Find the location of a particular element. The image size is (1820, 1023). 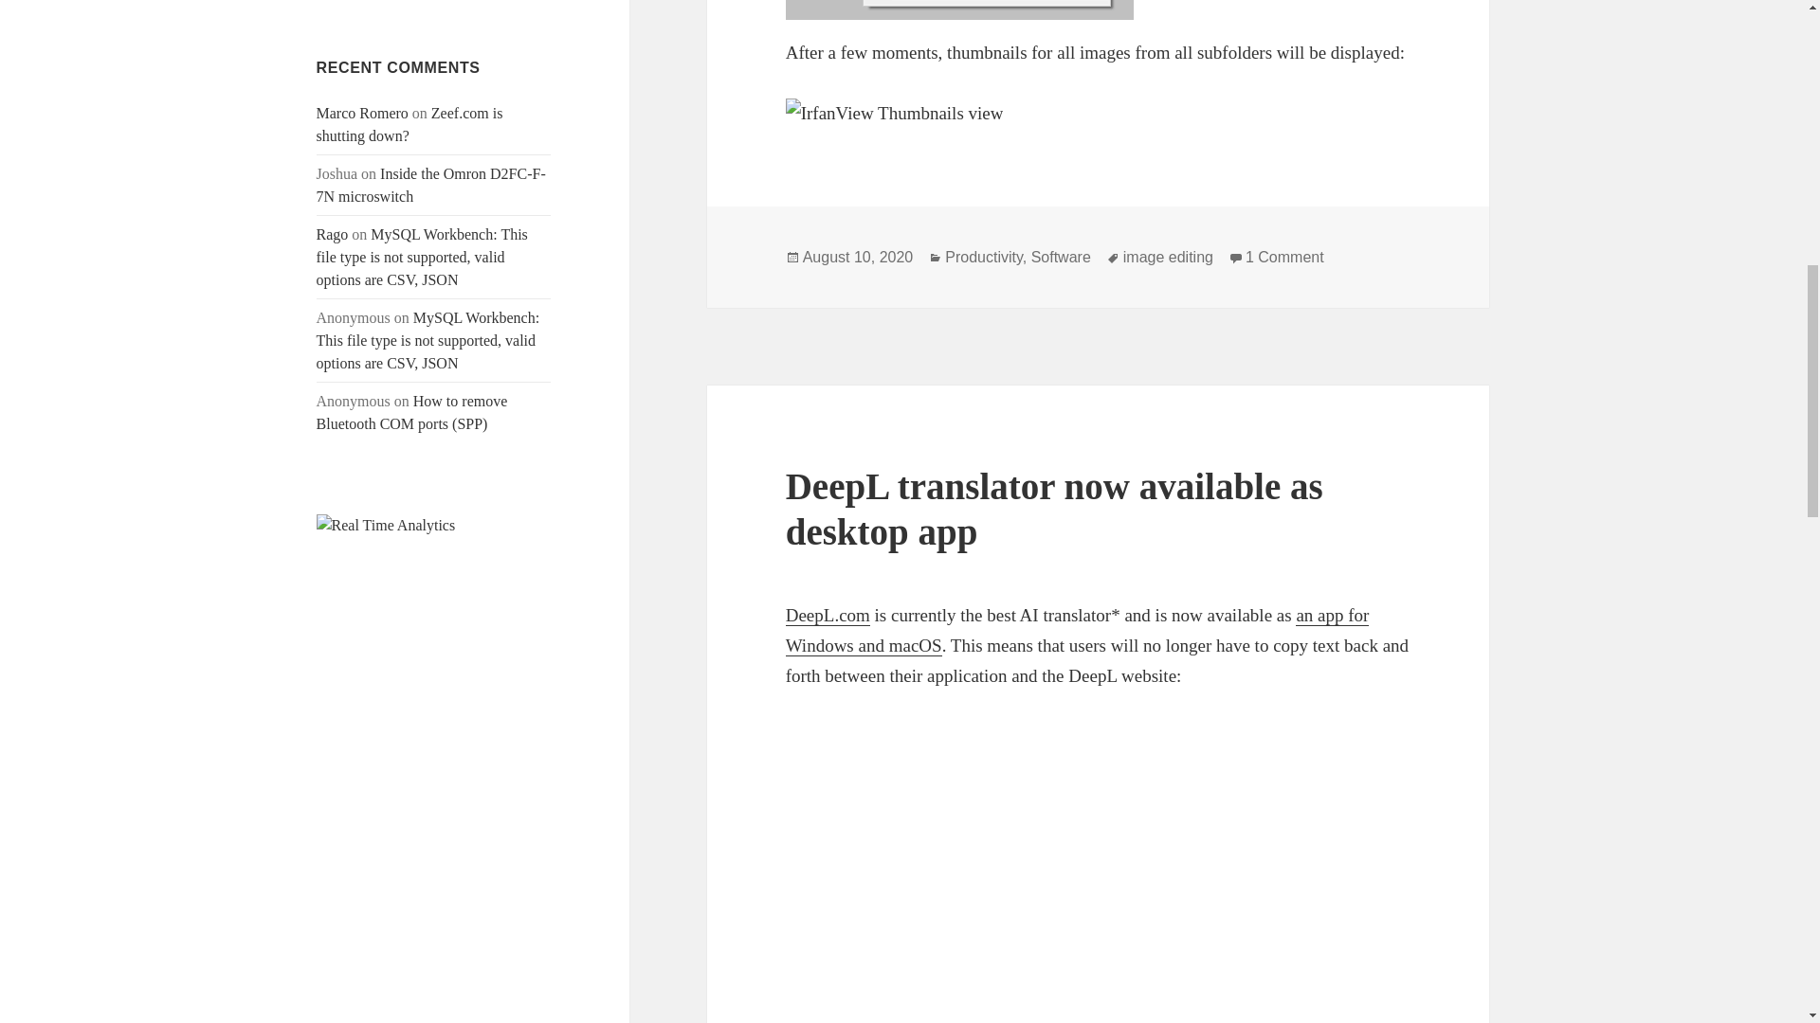

Marco Romero is located at coordinates (362, 114).